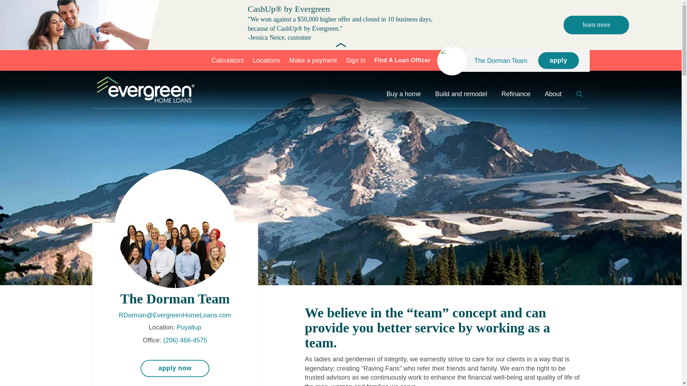 This screenshot has width=687, height=386. I want to click on The Dorman Team, so click(501, 60).